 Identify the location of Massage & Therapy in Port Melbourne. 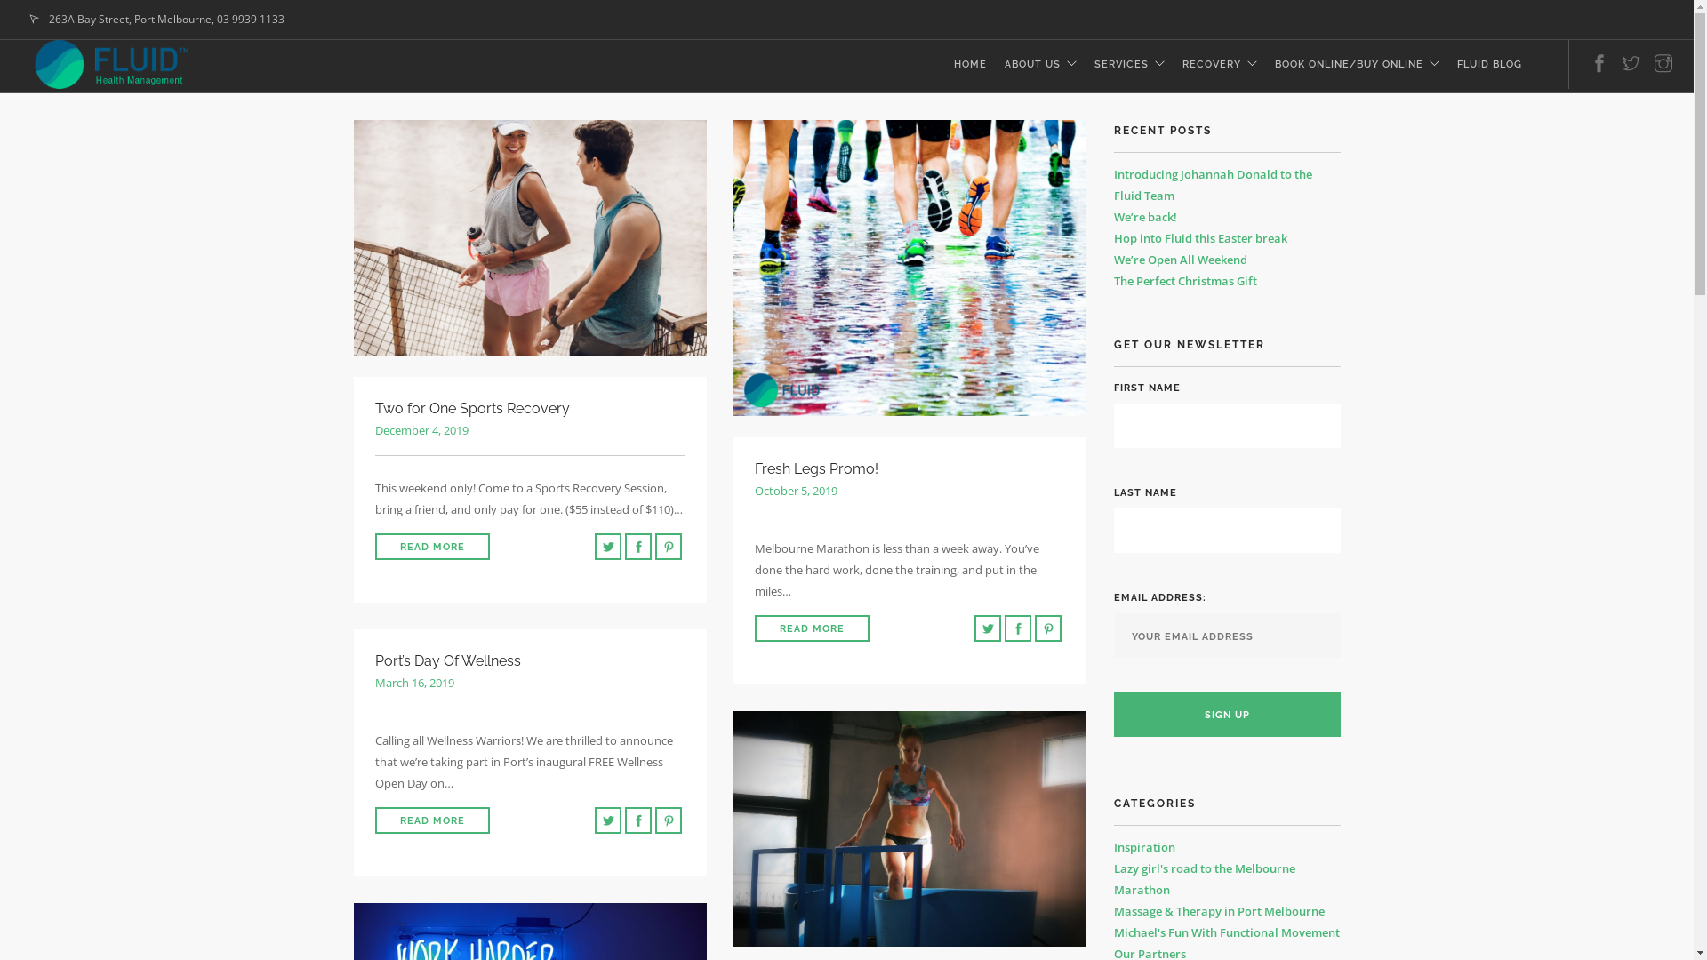
(1218, 911).